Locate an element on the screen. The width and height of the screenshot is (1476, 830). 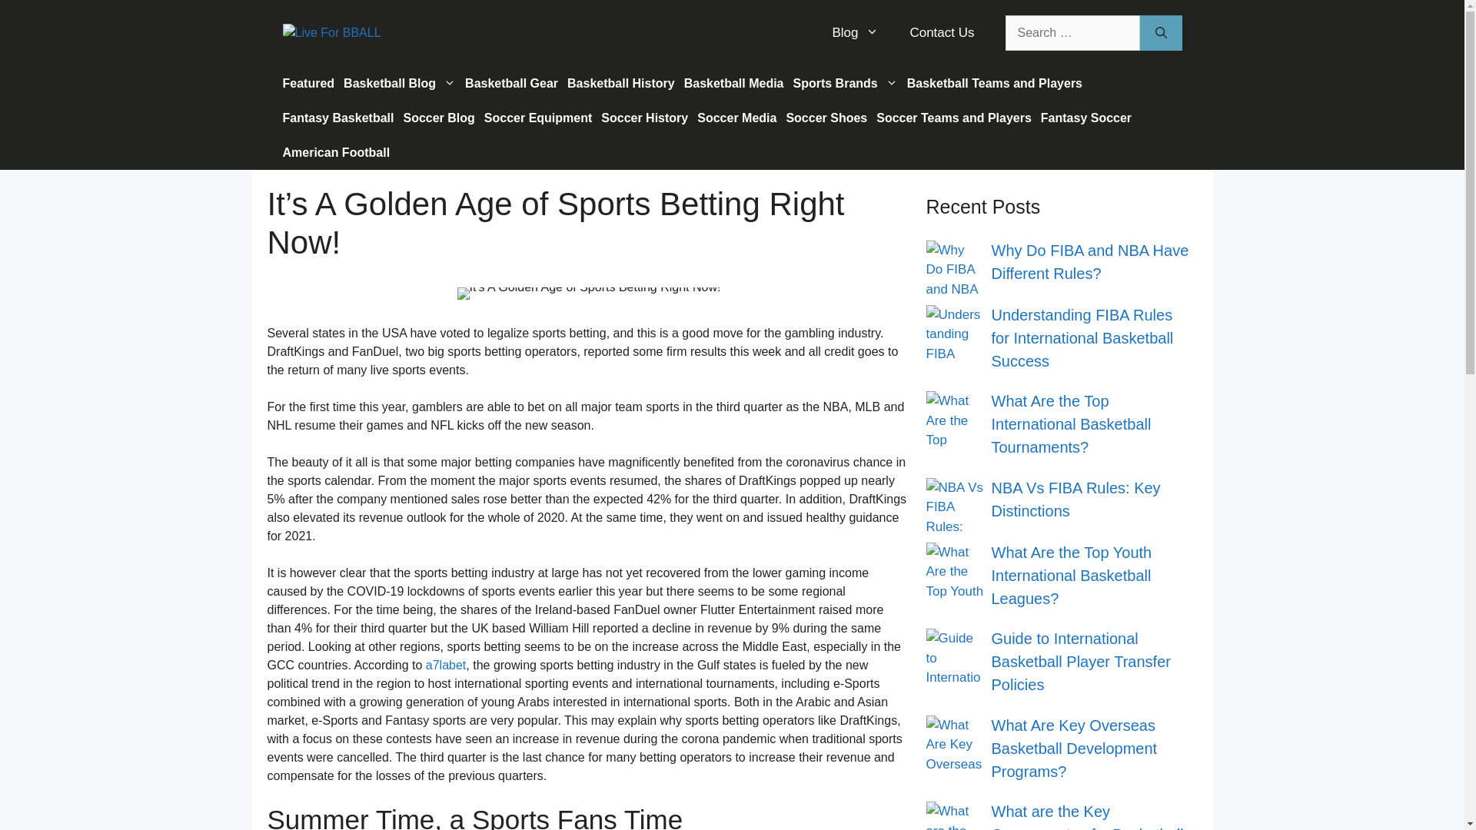
Basketball History is located at coordinates (620, 83).